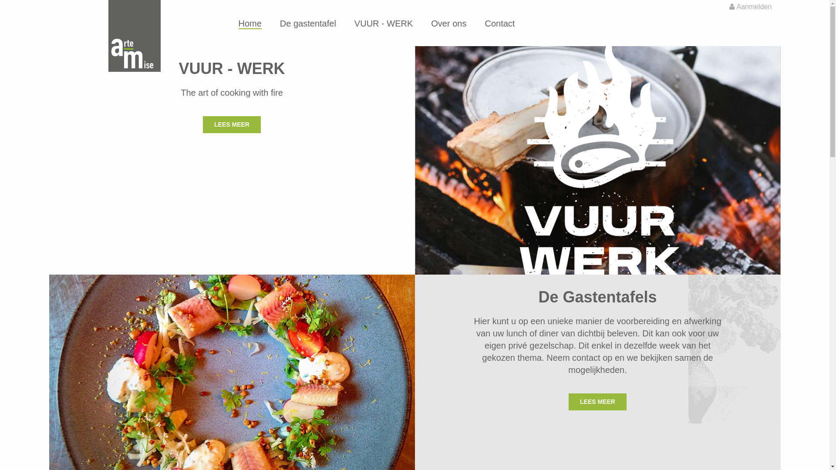  What do you see at coordinates (751, 7) in the screenshot?
I see `Aanmelden` at bounding box center [751, 7].